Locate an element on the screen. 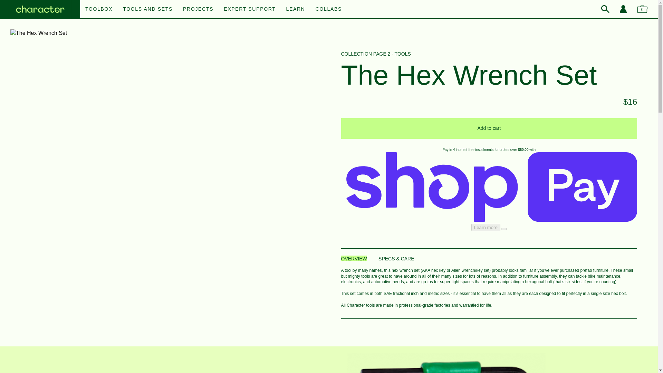  0 is located at coordinates (642, 9).